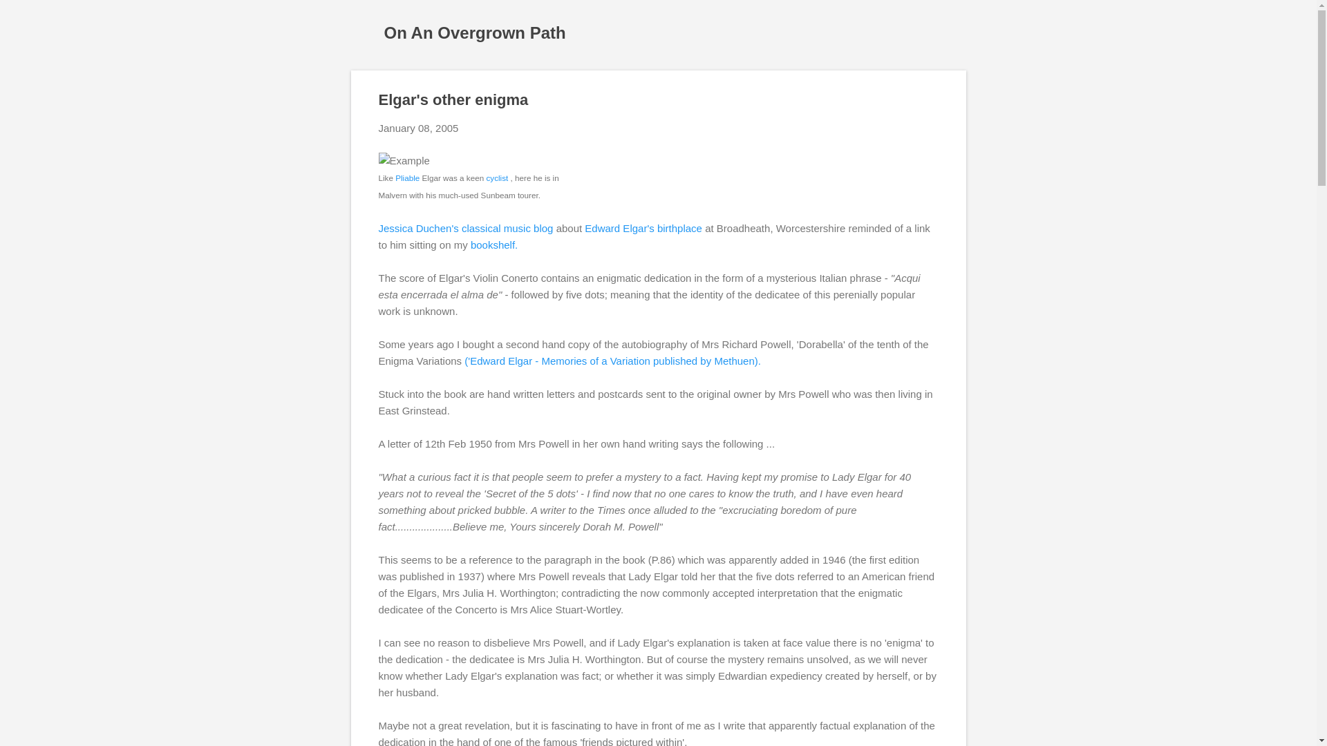 The width and height of the screenshot is (1327, 746). I want to click on permanent link, so click(419, 128).